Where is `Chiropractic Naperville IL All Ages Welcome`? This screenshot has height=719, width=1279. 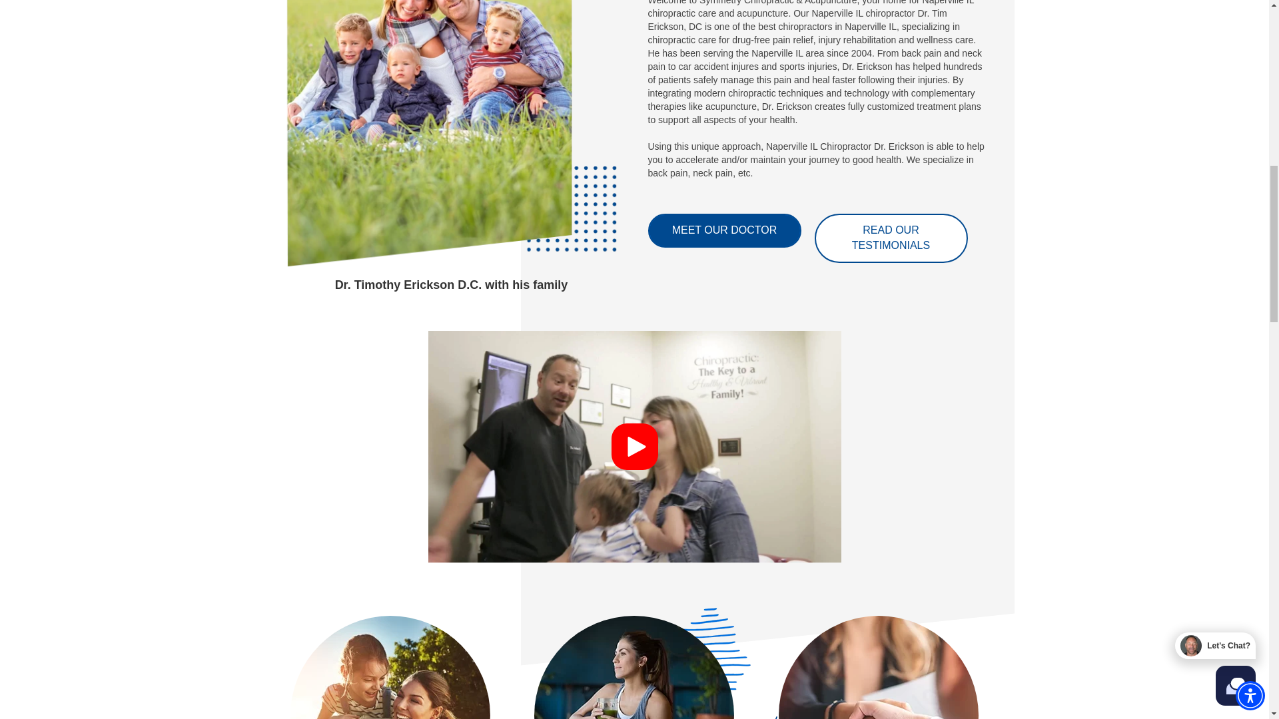
Chiropractic Naperville IL All Ages Welcome is located at coordinates (390, 667).